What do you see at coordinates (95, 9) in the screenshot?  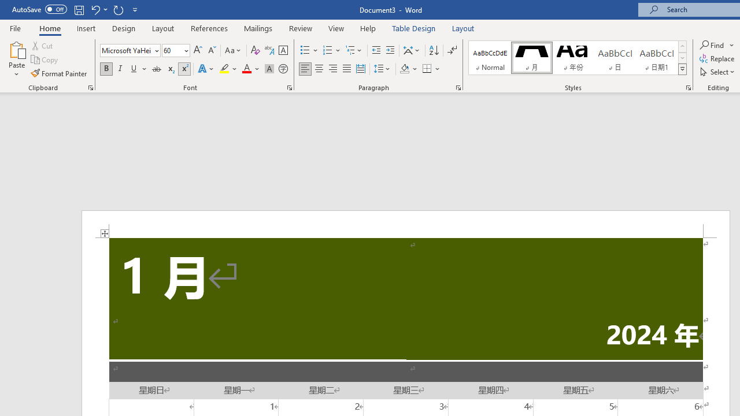 I see `Undo Superscript` at bounding box center [95, 9].